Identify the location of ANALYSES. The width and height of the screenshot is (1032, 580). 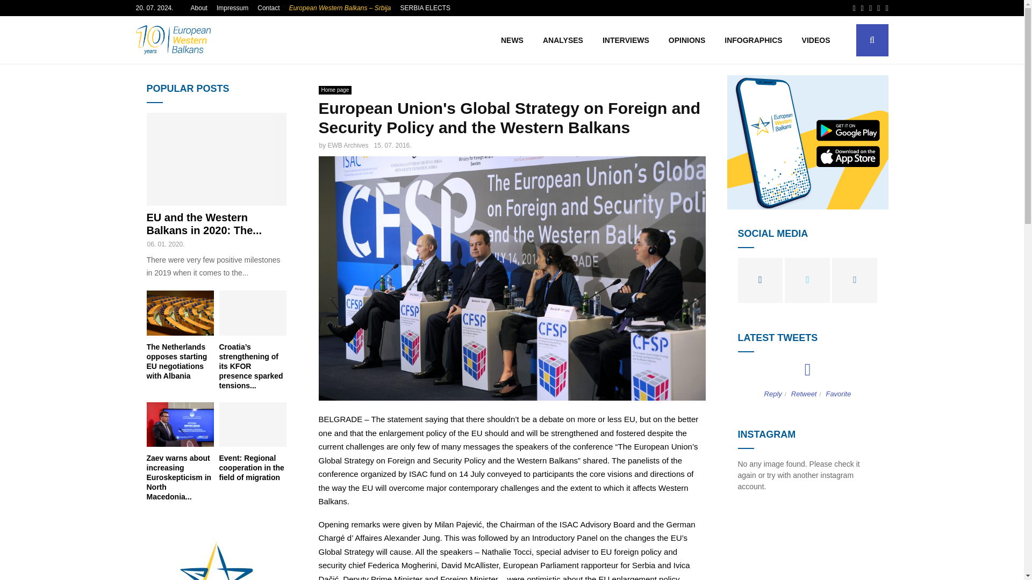
(563, 40).